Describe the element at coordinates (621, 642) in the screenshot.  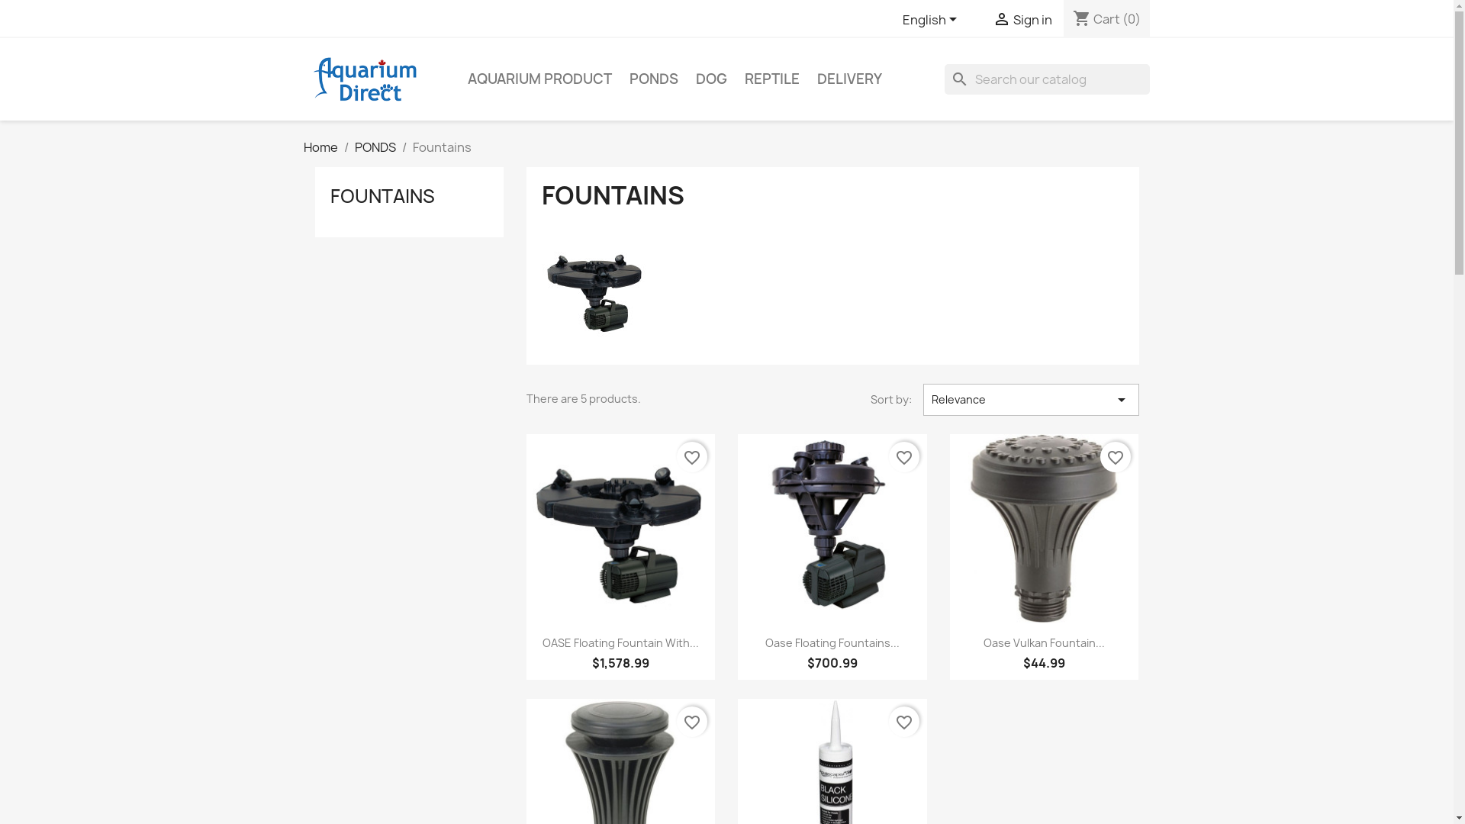
I see `OASE Floating Fountain With...` at that location.